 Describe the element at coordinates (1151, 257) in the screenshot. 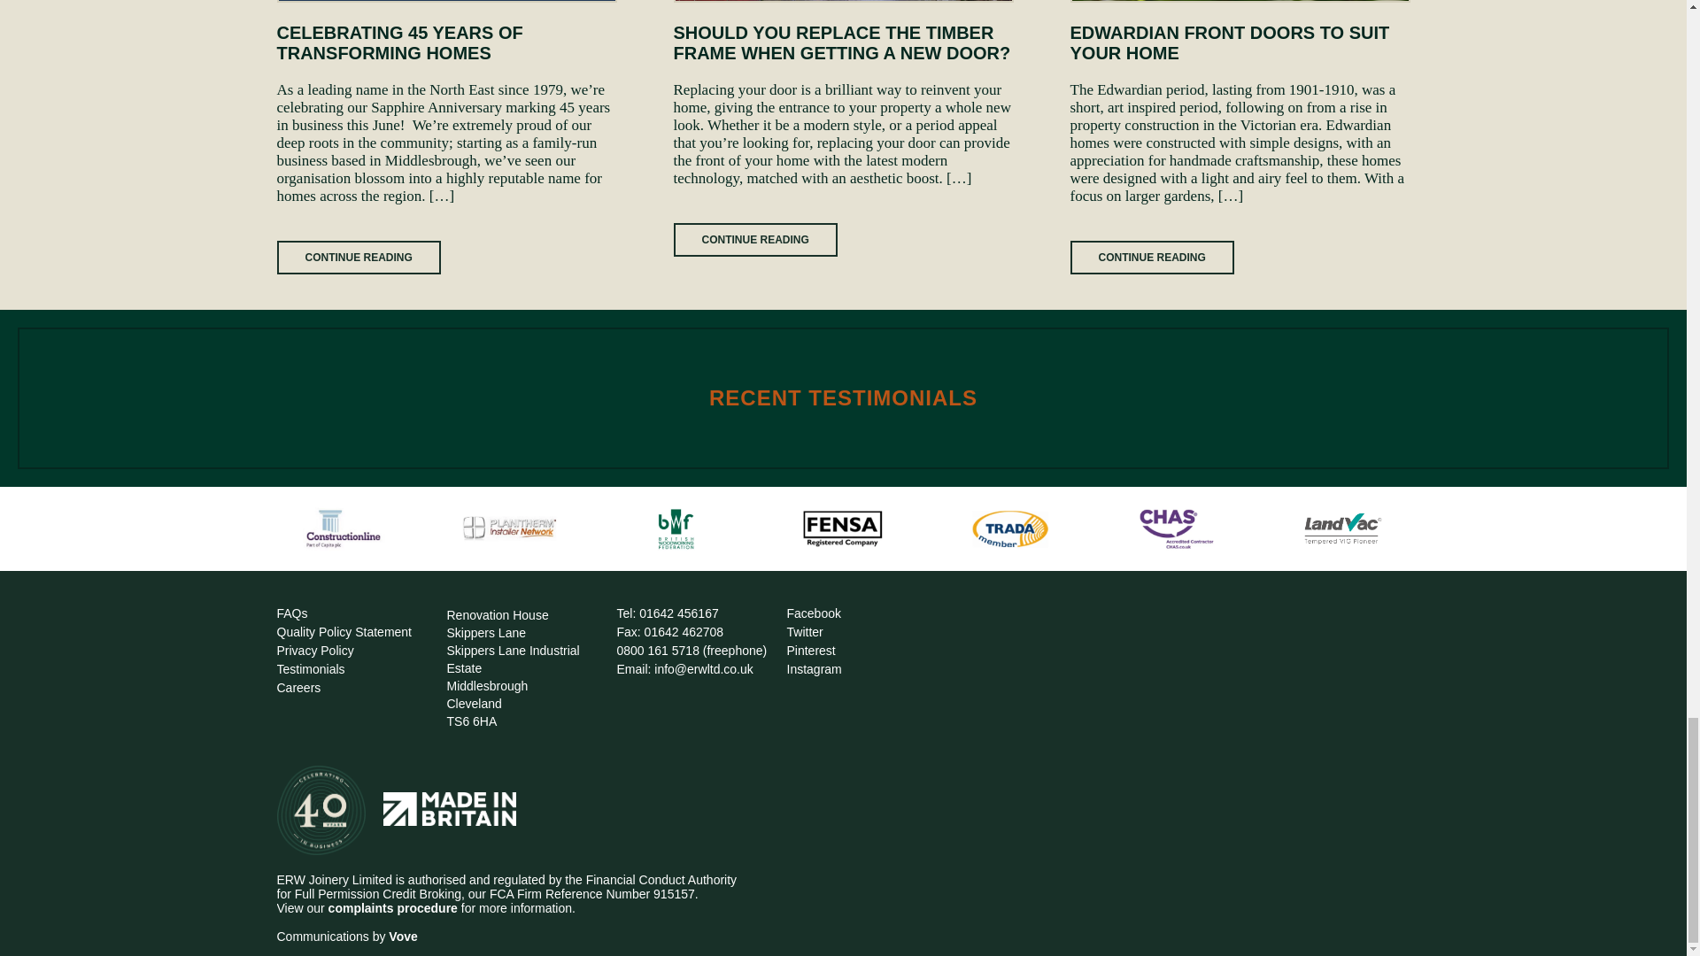

I see `CONTINUE READING` at that location.